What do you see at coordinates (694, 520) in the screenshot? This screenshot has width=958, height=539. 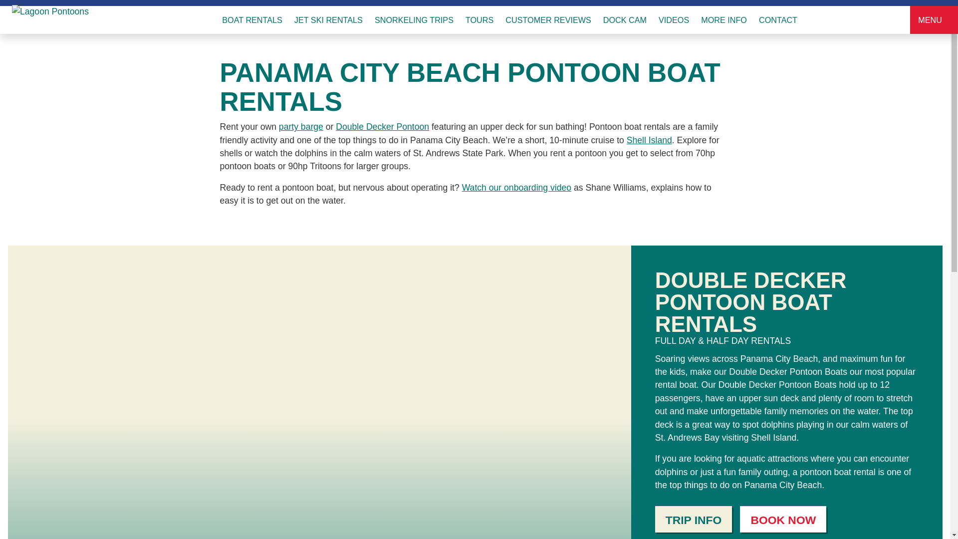 I see `TRIP INFO` at bounding box center [694, 520].